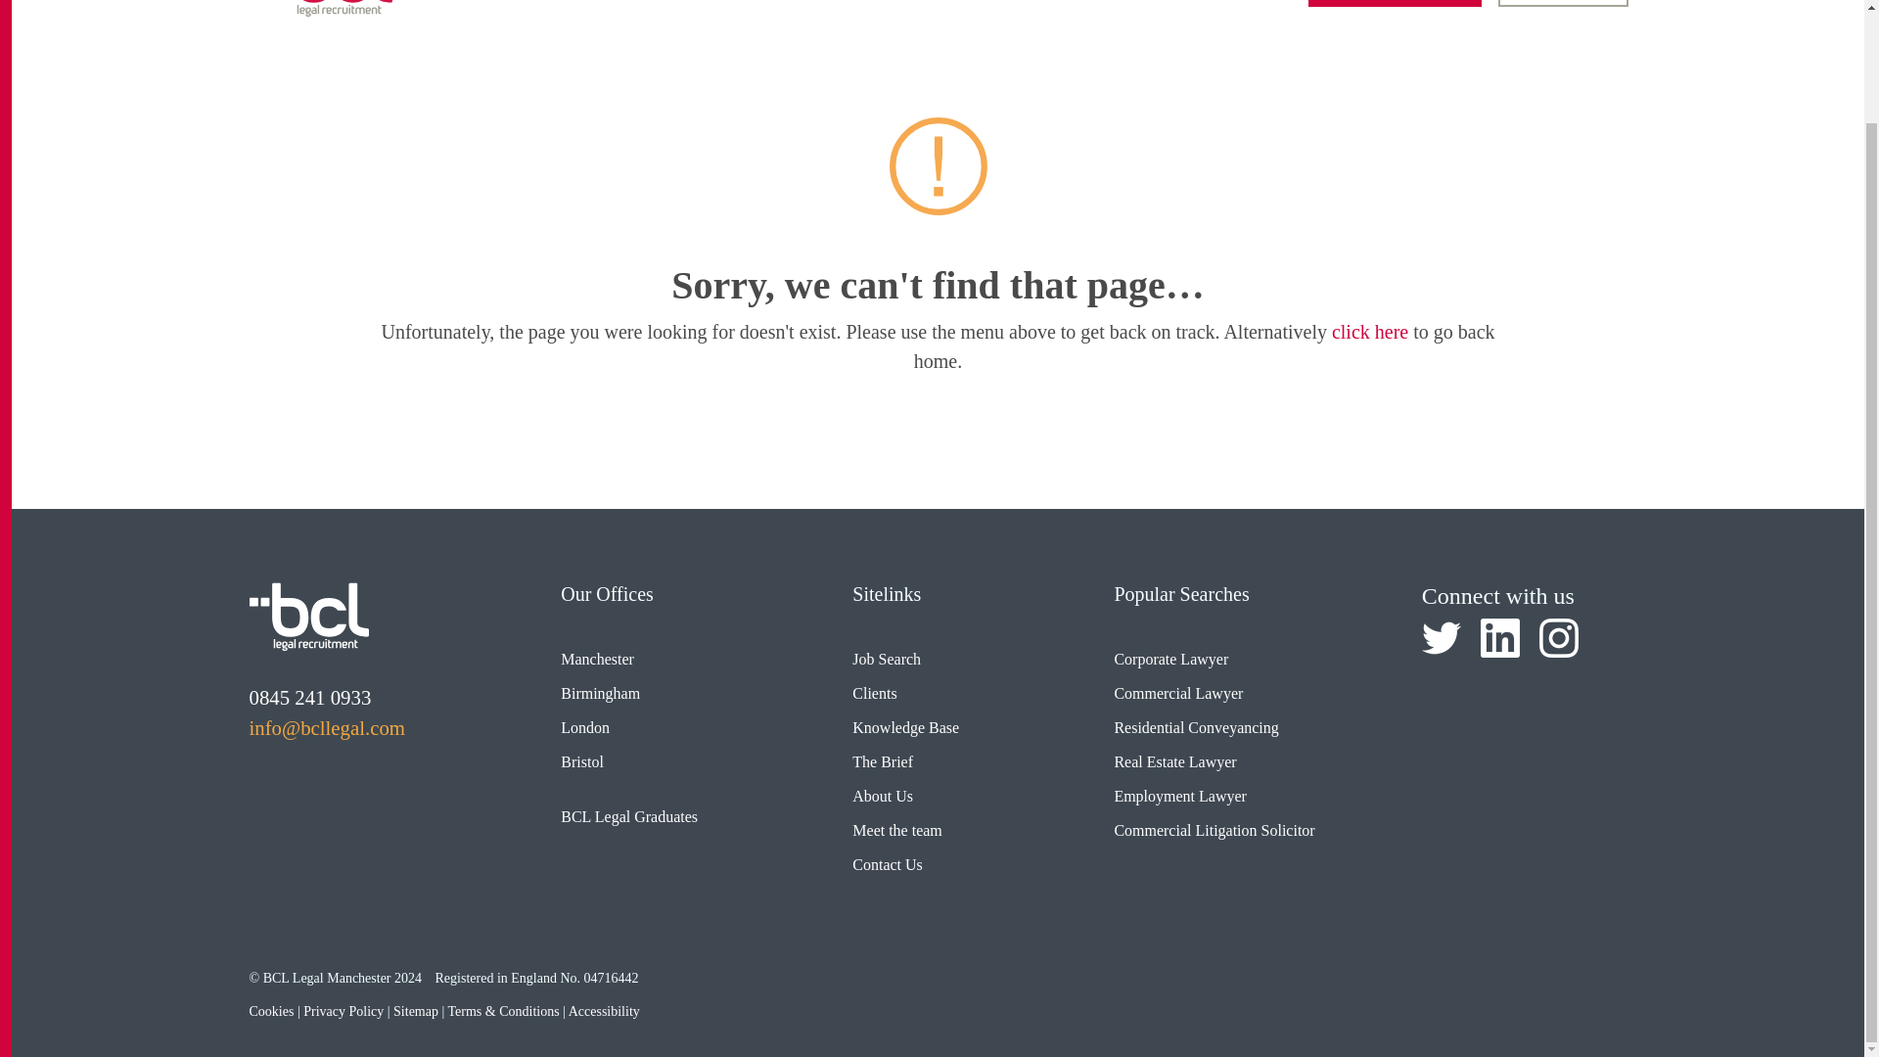 The image size is (1879, 1057). I want to click on BCL Legal on Twitter, so click(1442, 637).